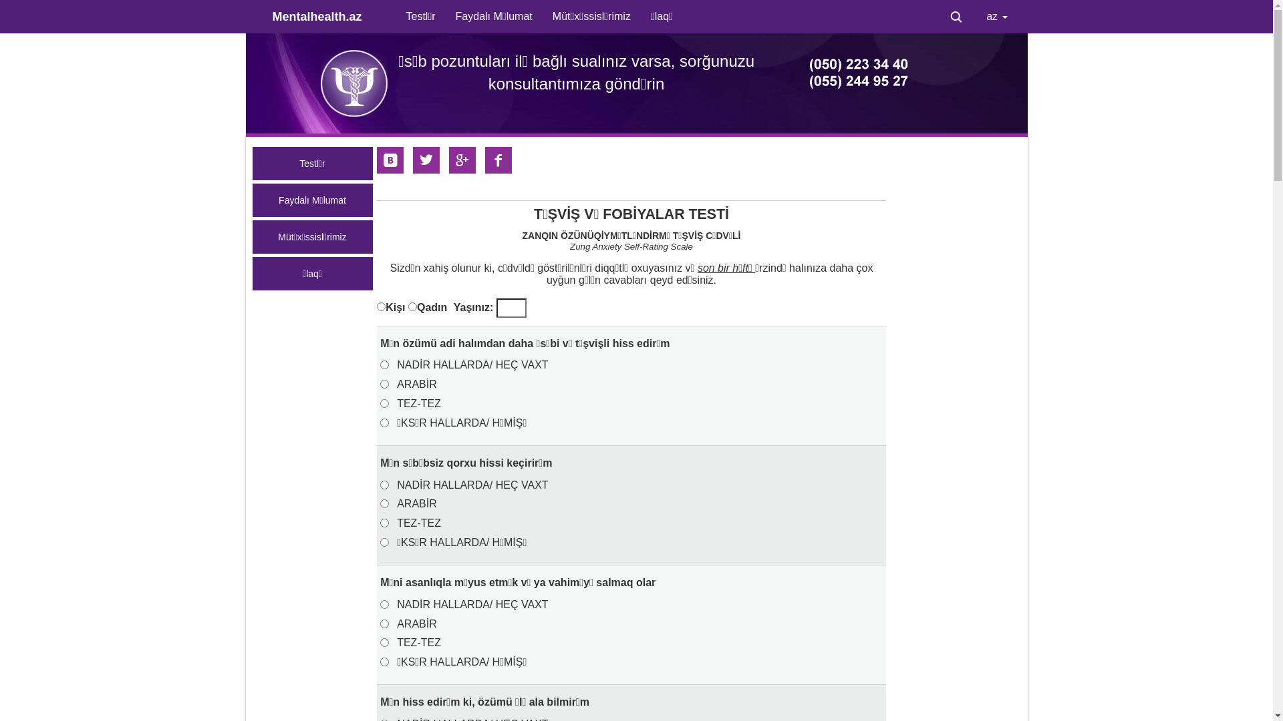 This screenshot has height=721, width=1283. Describe the element at coordinates (997, 17) in the screenshot. I see `az` at that location.